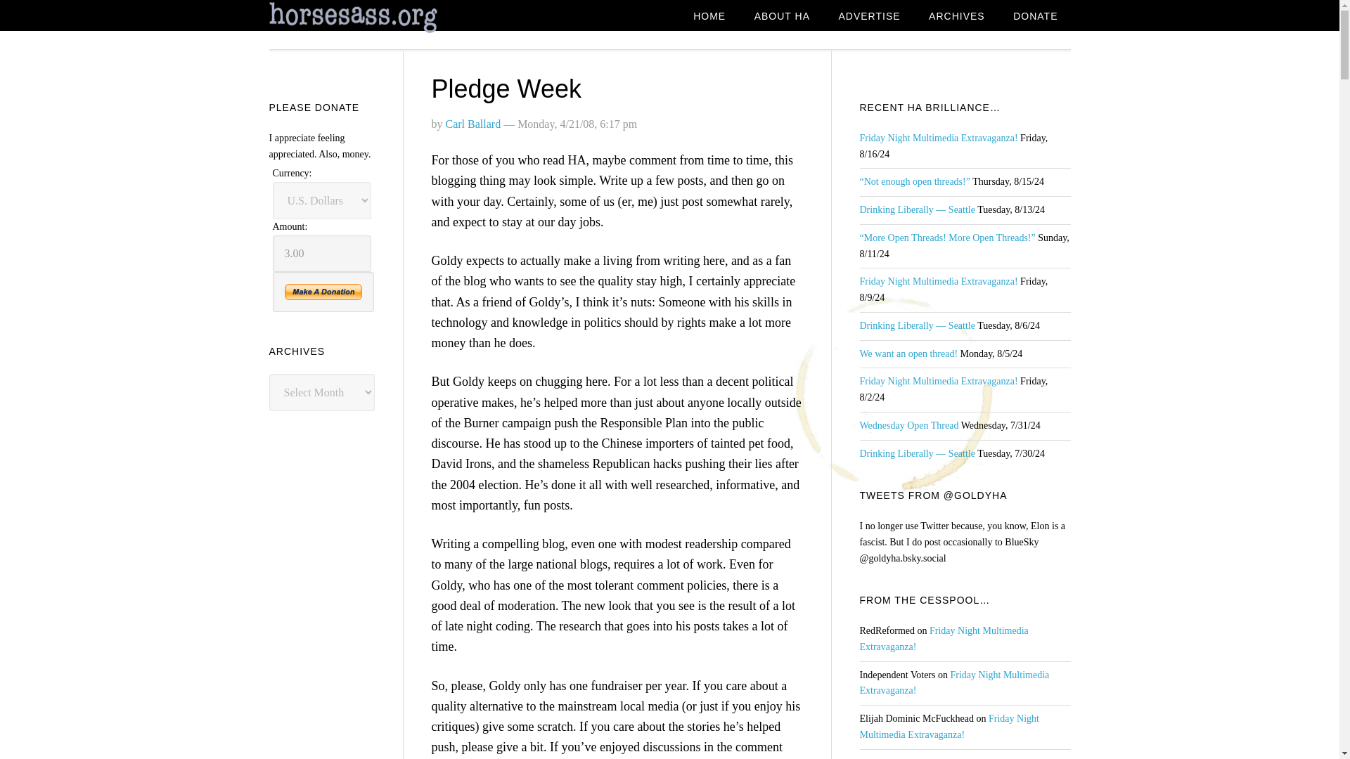 The width and height of the screenshot is (1350, 759). Describe the element at coordinates (322, 253) in the screenshot. I see `The amount you wish to donate` at that location.